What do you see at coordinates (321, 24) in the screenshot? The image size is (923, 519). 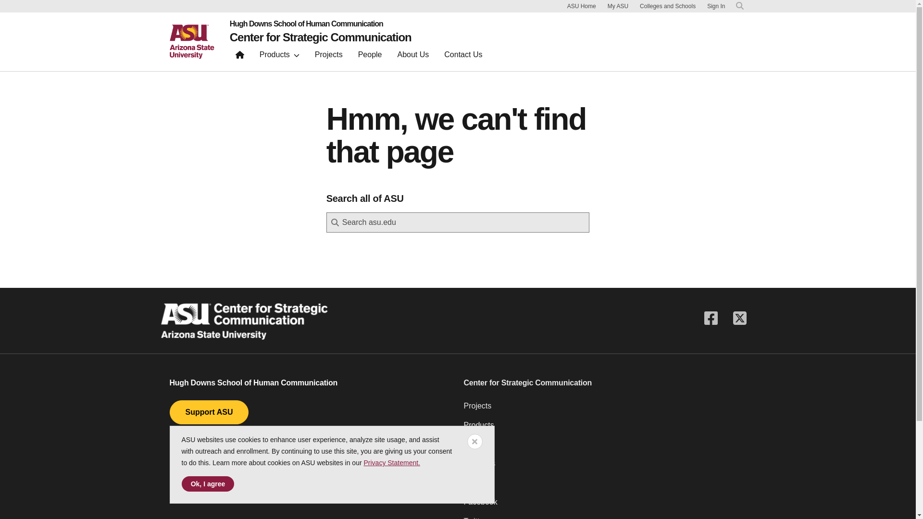 I see `Hugh Downs School of Human Communication home page` at bounding box center [321, 24].